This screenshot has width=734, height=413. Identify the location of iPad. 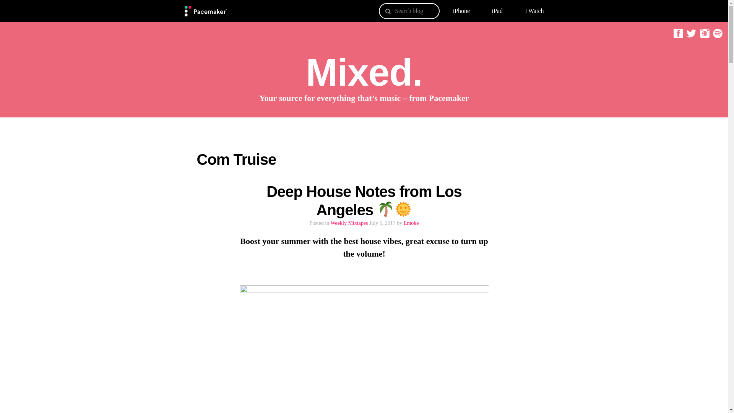
(497, 11).